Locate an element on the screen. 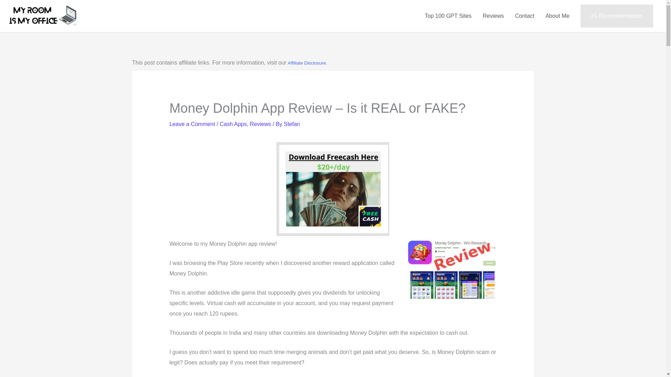 Image resolution: width=671 pixels, height=377 pixels. Leave a Comment is located at coordinates (192, 124).